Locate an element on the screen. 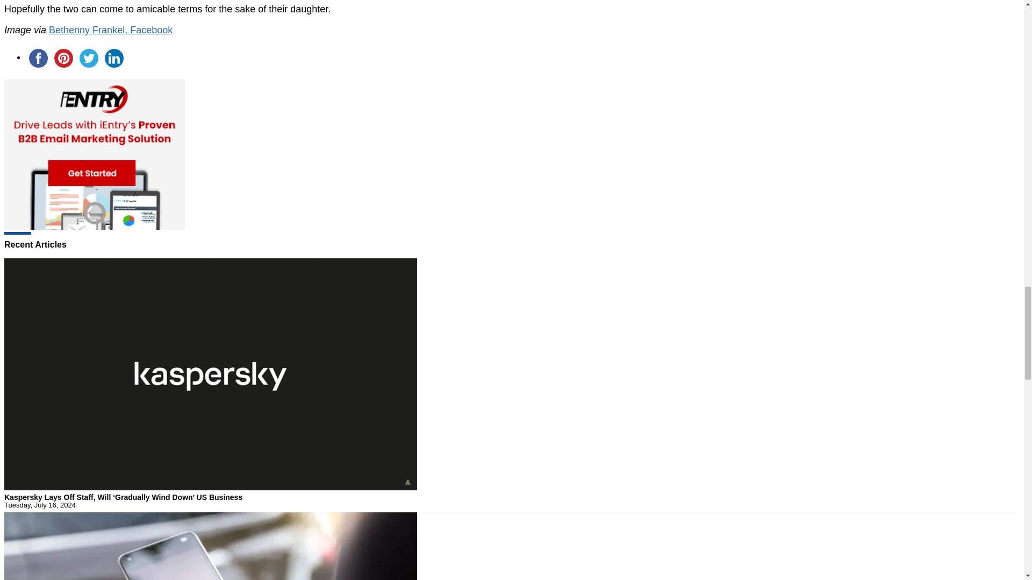 This screenshot has width=1032, height=580. pinterest is located at coordinates (63, 58).